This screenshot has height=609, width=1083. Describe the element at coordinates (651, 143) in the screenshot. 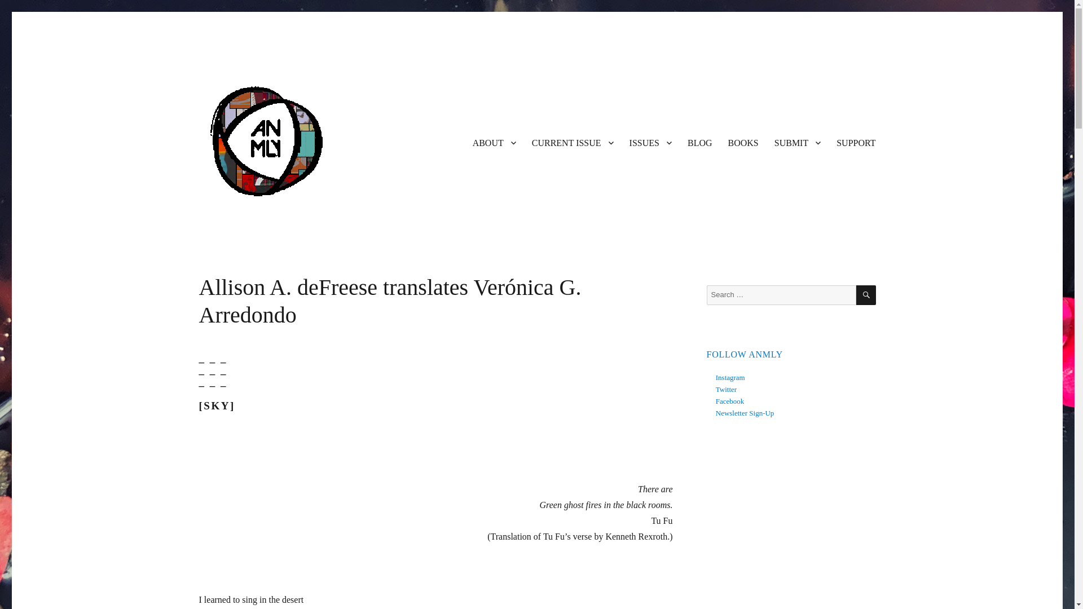

I see `ISSUES` at that location.